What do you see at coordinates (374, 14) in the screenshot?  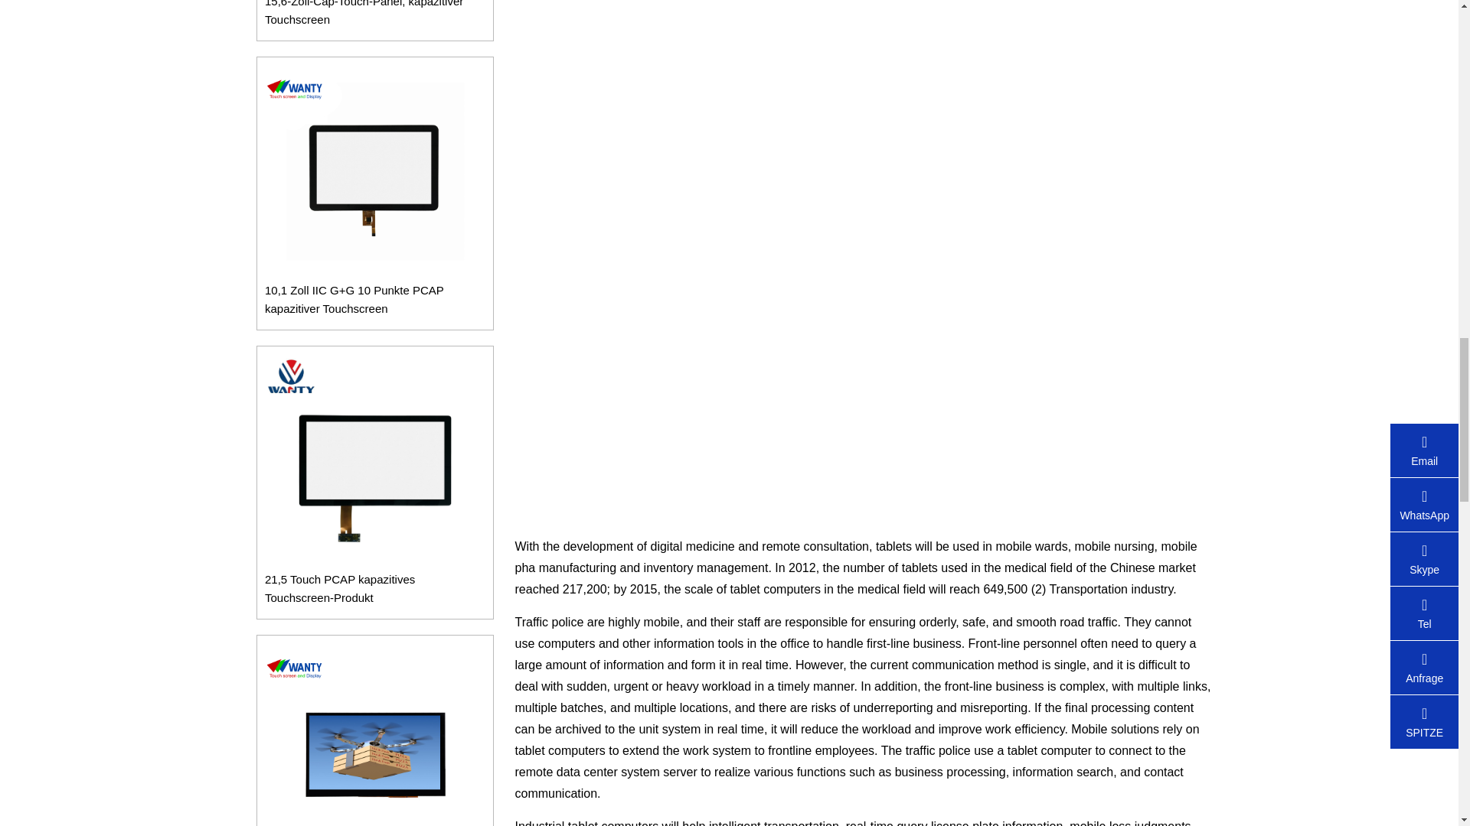 I see `15,6-Zoll-Cap-Touch-Panel, kapazitiver Touchscreen` at bounding box center [374, 14].